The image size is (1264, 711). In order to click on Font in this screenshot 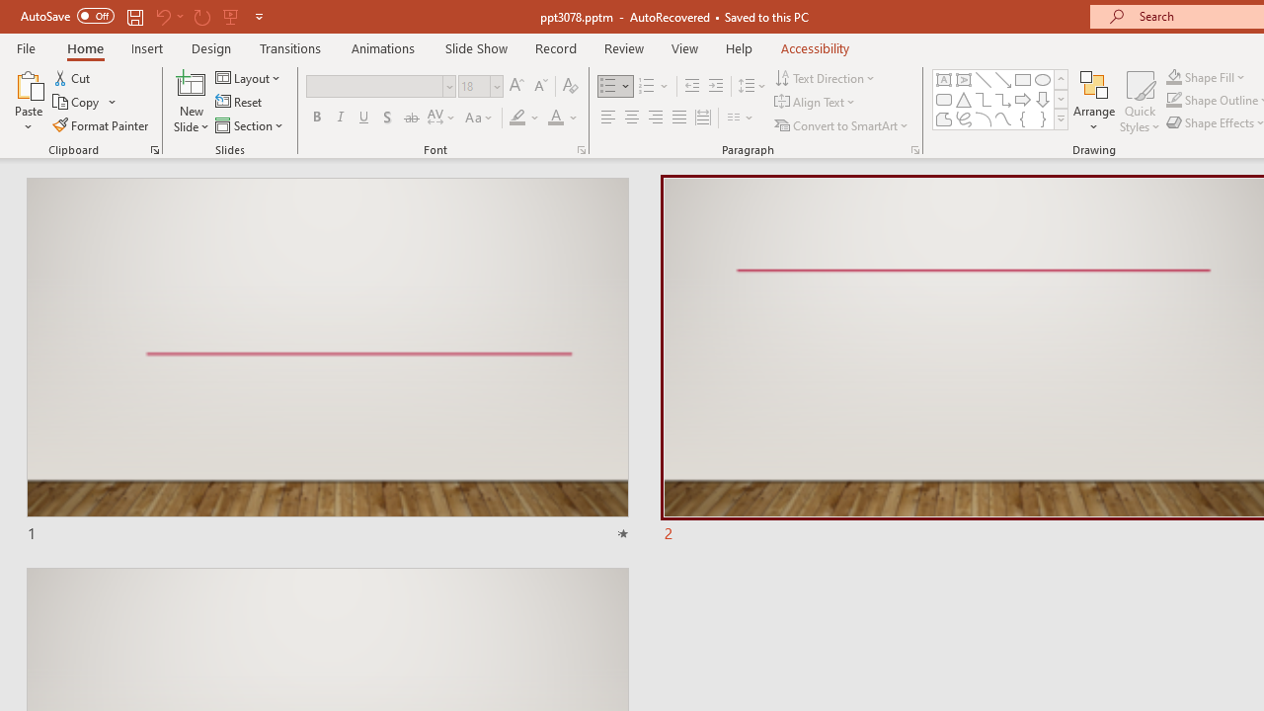, I will do `click(381, 87)`.